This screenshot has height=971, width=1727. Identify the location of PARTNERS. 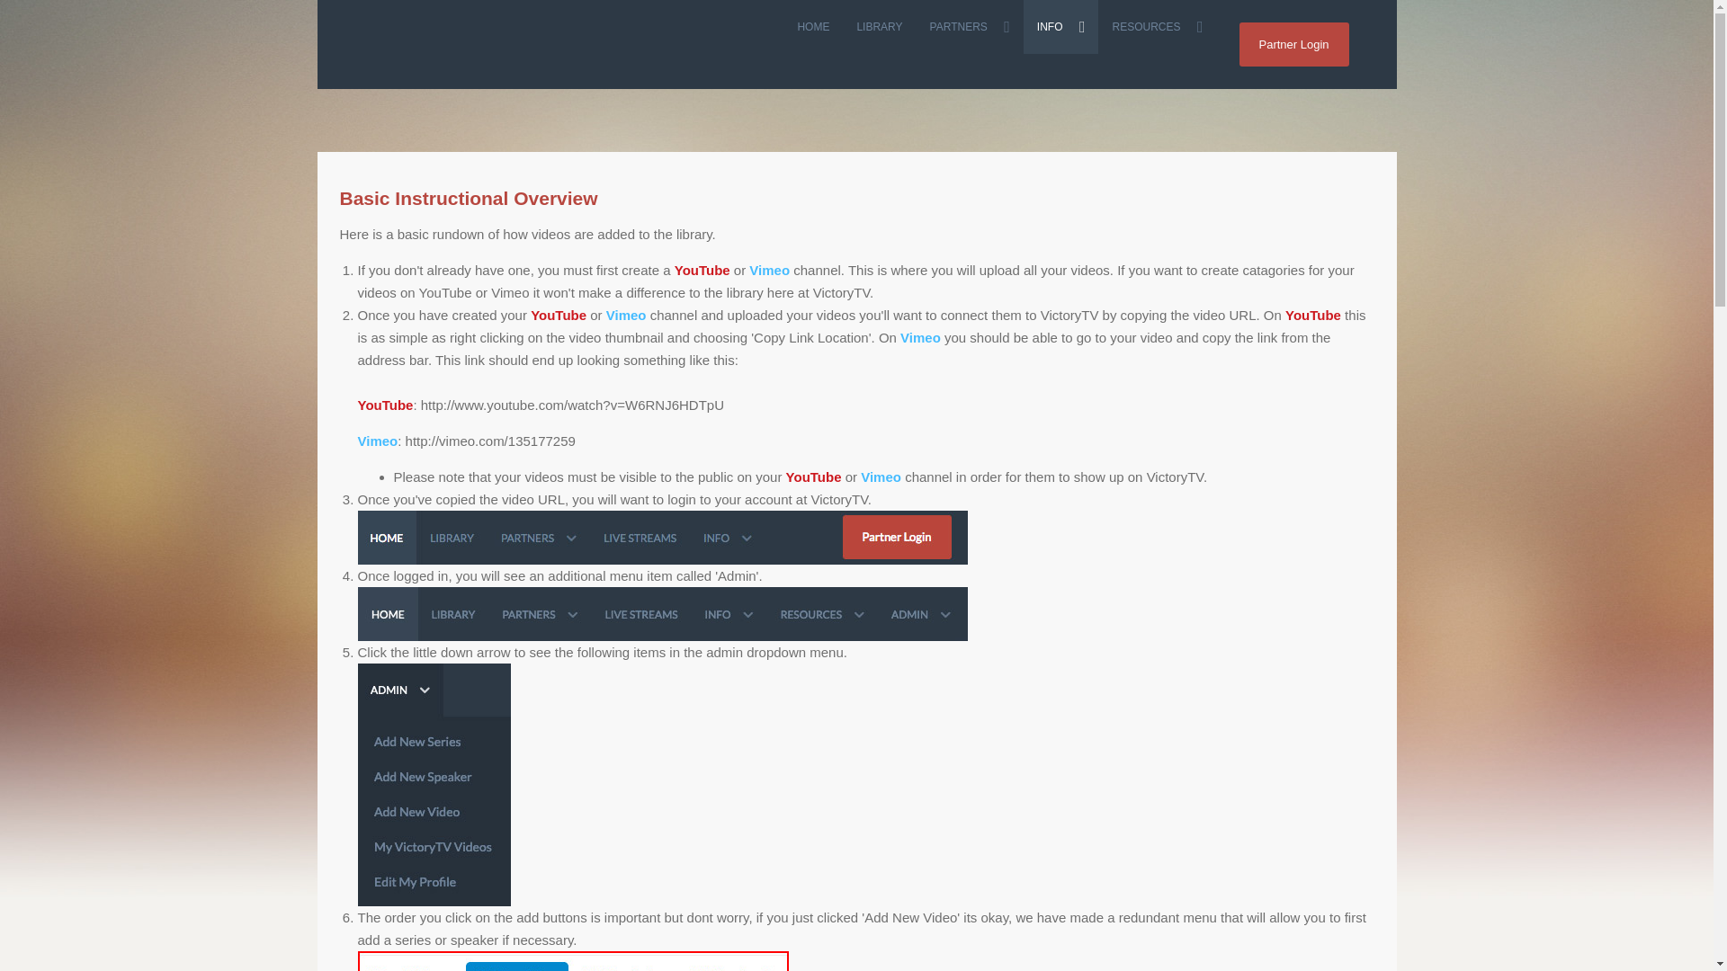
(970, 27).